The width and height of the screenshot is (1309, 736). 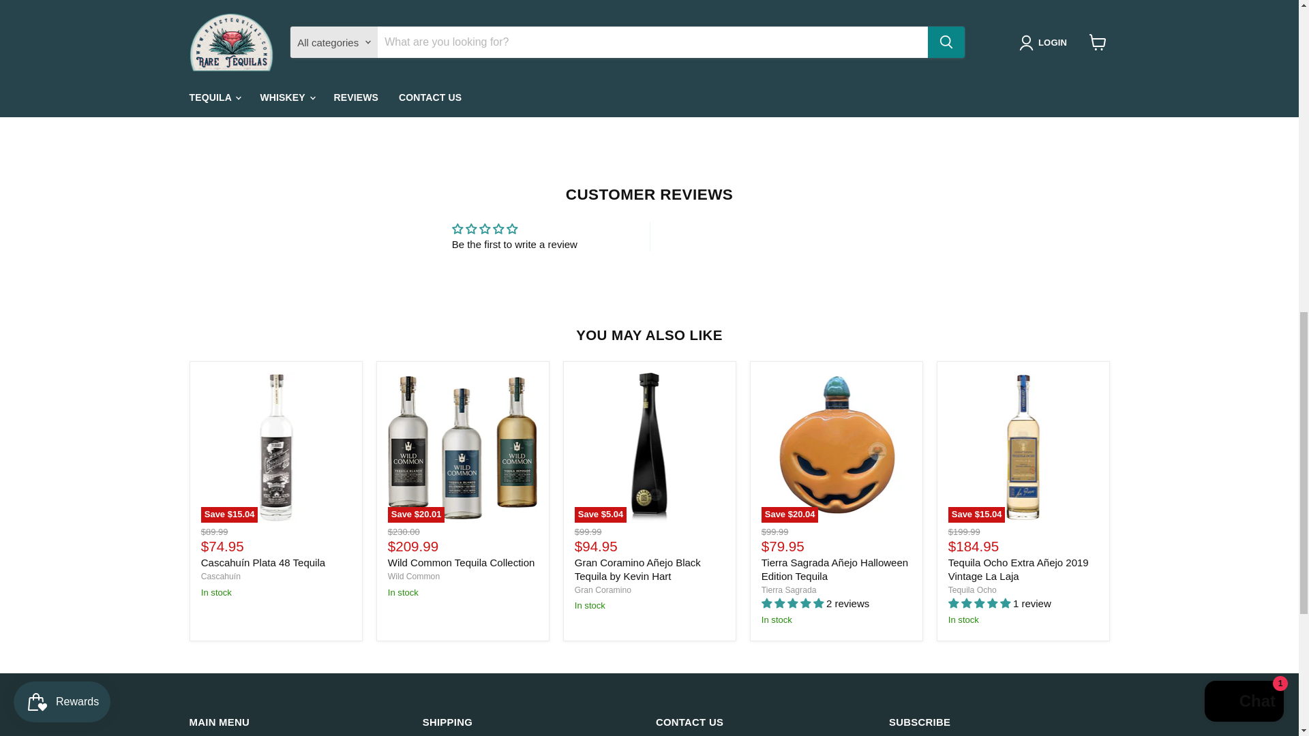 What do you see at coordinates (789, 589) in the screenshot?
I see `Tierra Sagrada` at bounding box center [789, 589].